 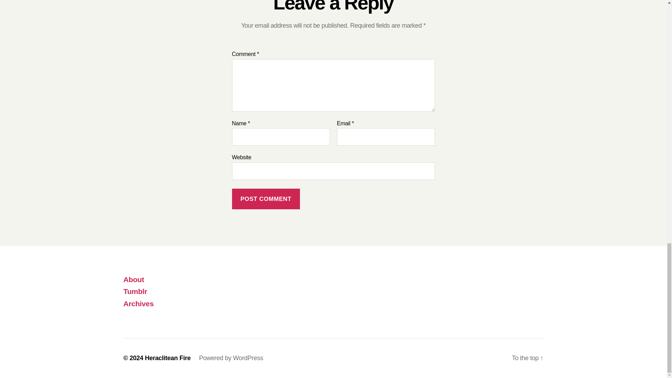 What do you see at coordinates (168, 358) in the screenshot?
I see `Heraclitean Fire` at bounding box center [168, 358].